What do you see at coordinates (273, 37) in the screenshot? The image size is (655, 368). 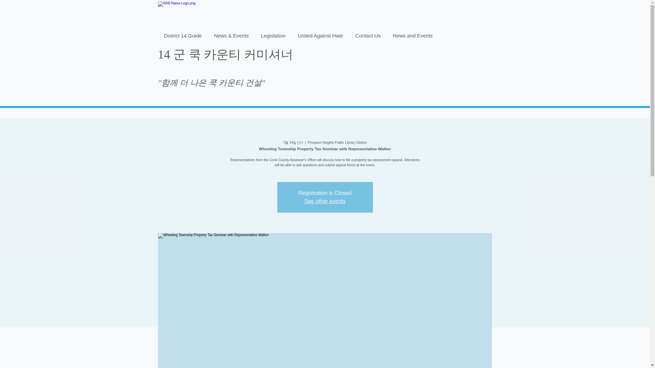 I see `Legislation` at bounding box center [273, 37].